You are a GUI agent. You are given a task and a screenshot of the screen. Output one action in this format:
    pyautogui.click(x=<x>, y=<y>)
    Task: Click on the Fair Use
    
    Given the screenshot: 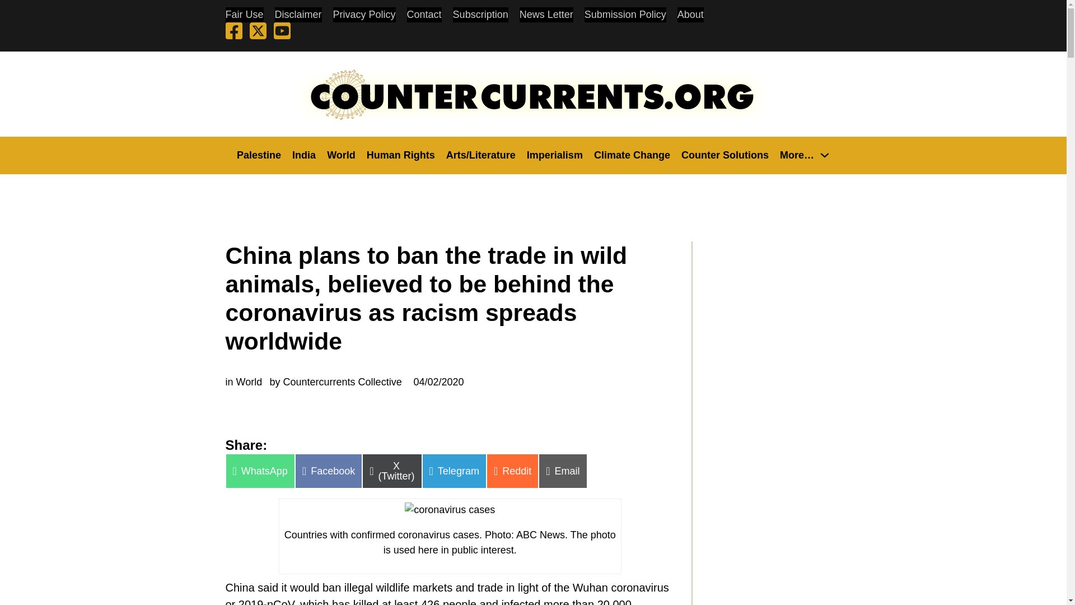 What is the action you would take?
    pyautogui.click(x=244, y=15)
    